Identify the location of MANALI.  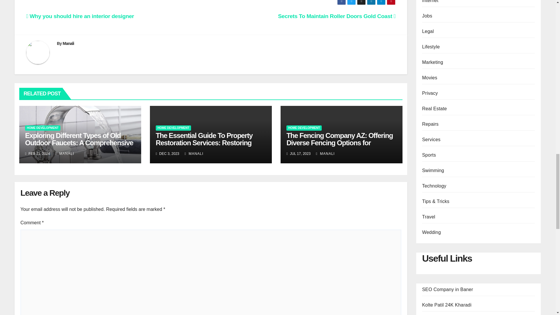
(325, 153).